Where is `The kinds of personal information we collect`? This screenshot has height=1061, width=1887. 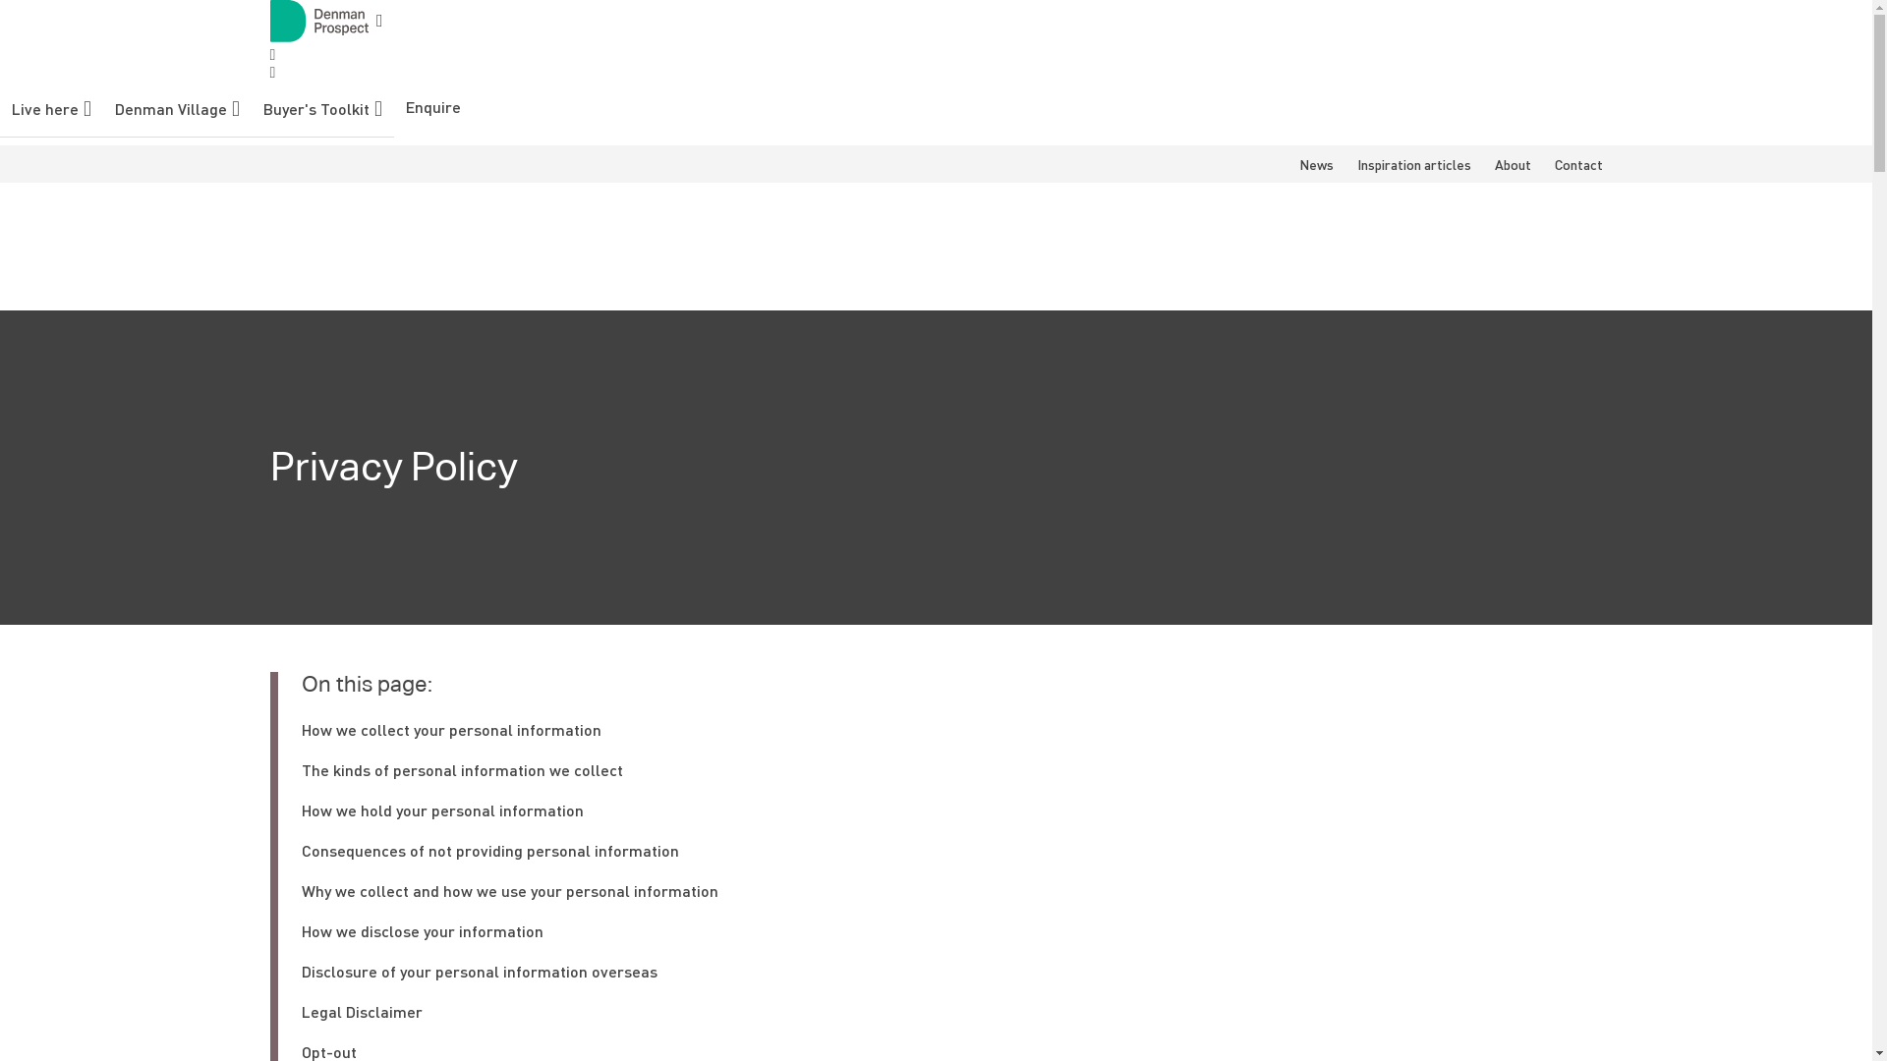 The kinds of personal information we collect is located at coordinates (462, 770).